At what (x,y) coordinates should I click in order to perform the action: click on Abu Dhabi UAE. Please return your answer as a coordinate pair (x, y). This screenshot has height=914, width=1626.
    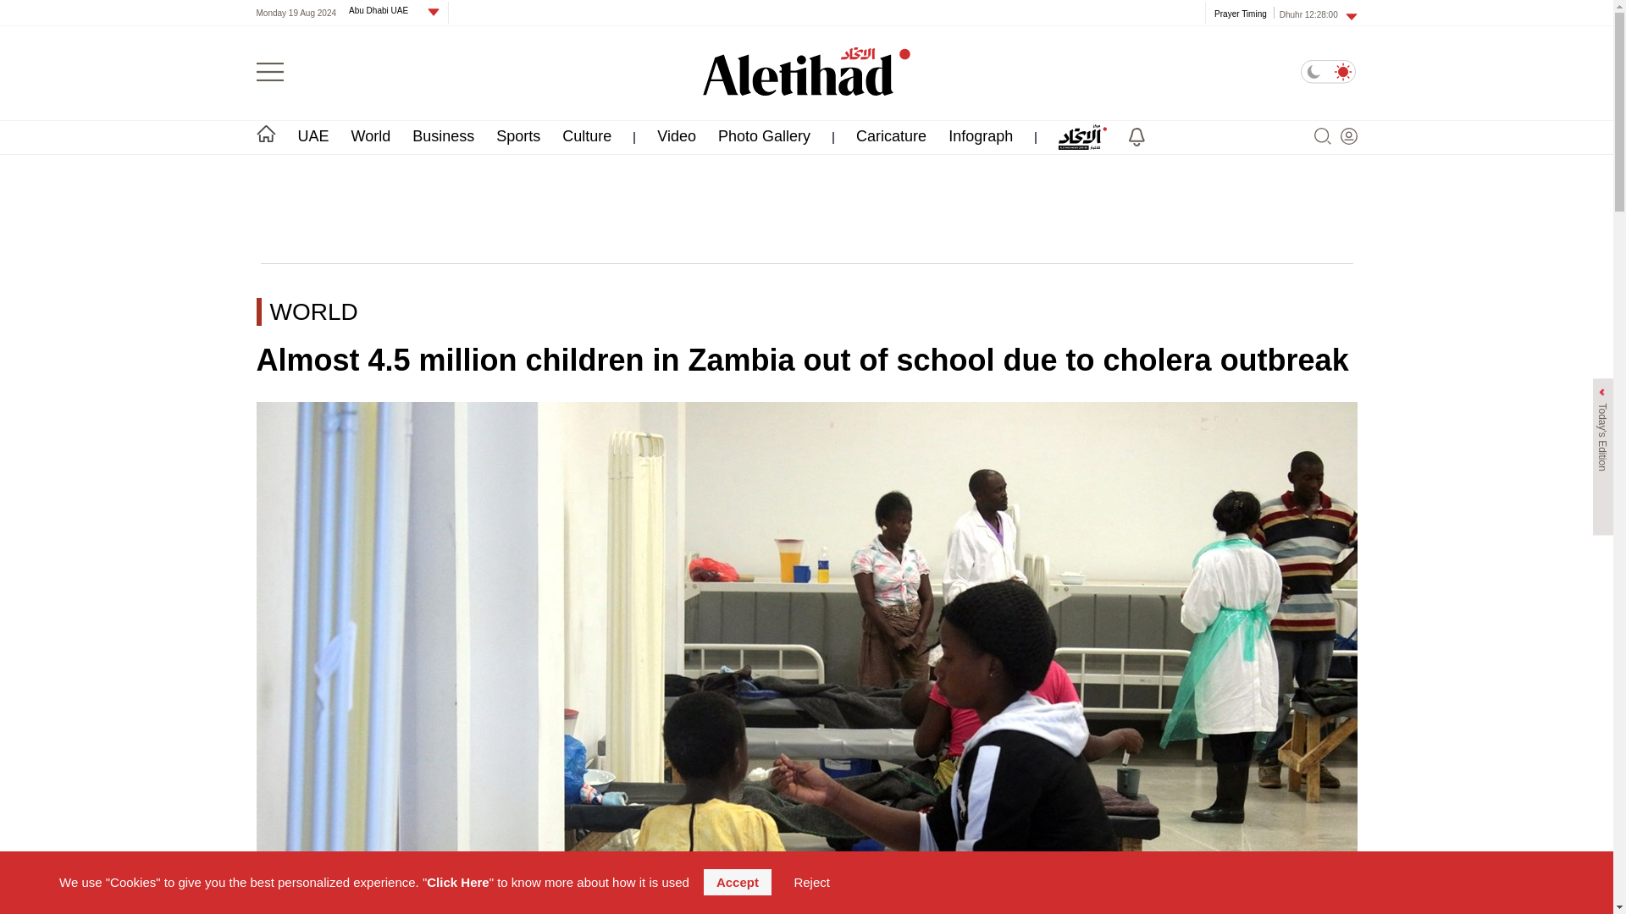
    Looking at the image, I should click on (384, 10).